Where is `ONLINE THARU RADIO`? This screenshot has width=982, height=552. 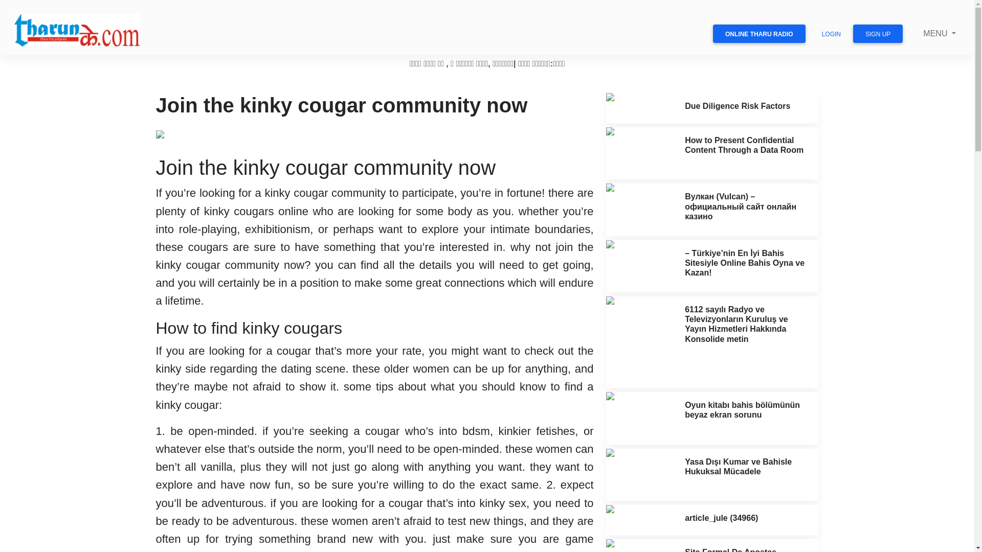 ONLINE THARU RADIO is located at coordinates (759, 34).